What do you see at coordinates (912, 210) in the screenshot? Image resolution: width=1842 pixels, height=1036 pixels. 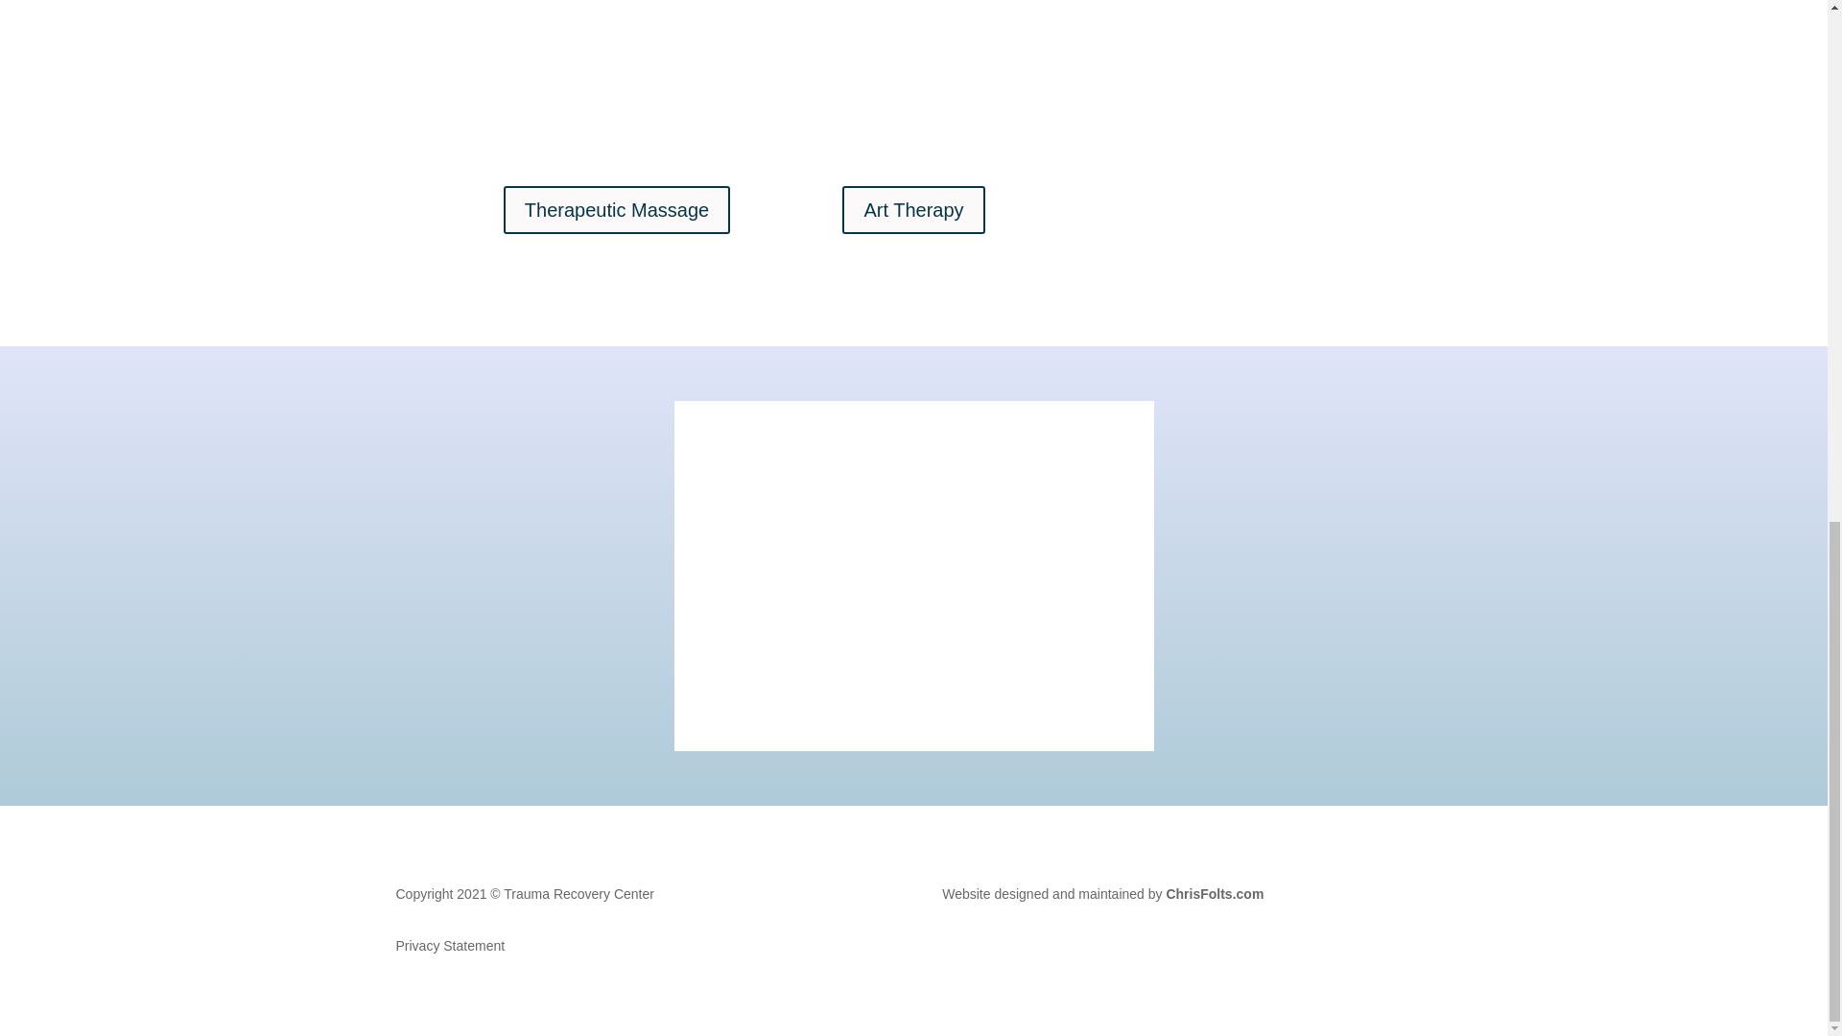 I see `Art Therapy` at bounding box center [912, 210].